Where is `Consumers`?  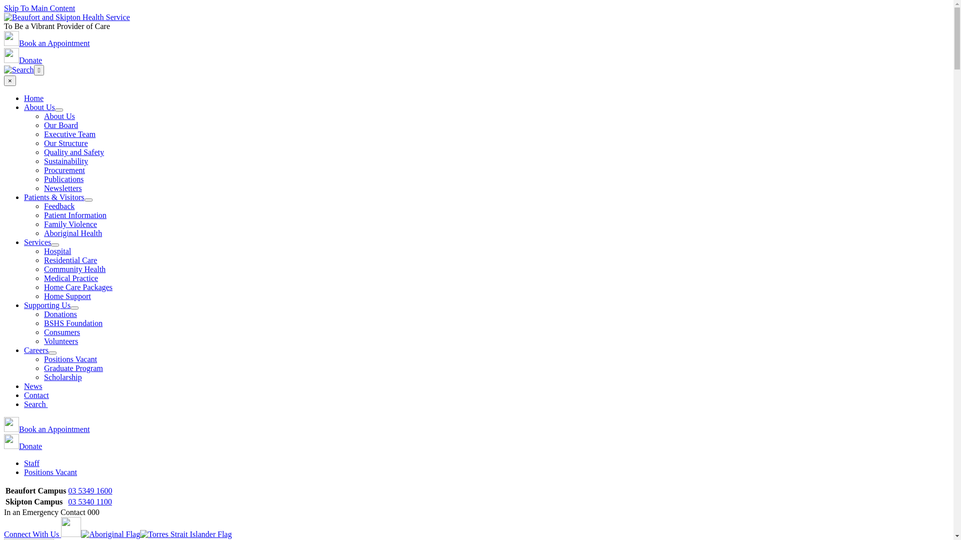 Consumers is located at coordinates (62, 332).